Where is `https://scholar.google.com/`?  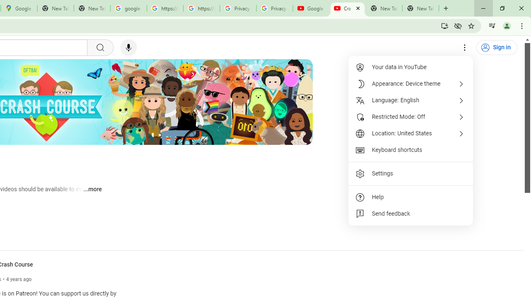 https://scholar.google.com/ is located at coordinates (165, 8).